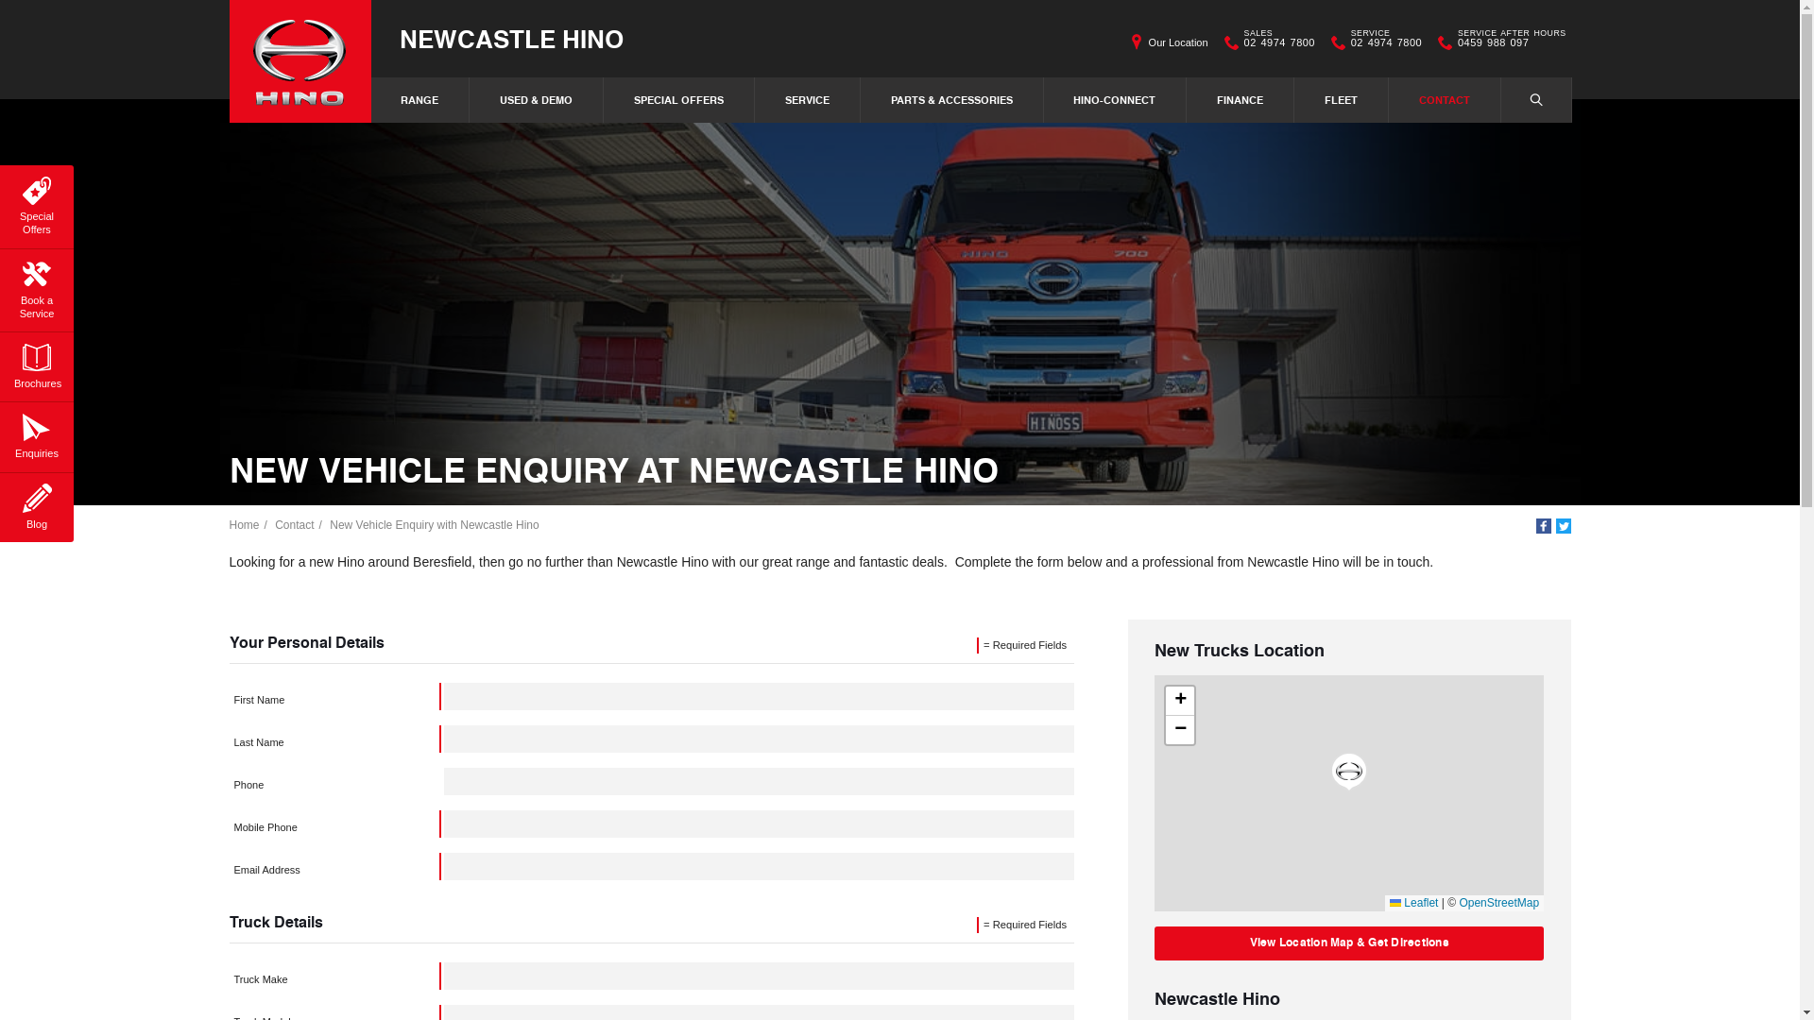  I want to click on Twitter, so click(1563, 526).